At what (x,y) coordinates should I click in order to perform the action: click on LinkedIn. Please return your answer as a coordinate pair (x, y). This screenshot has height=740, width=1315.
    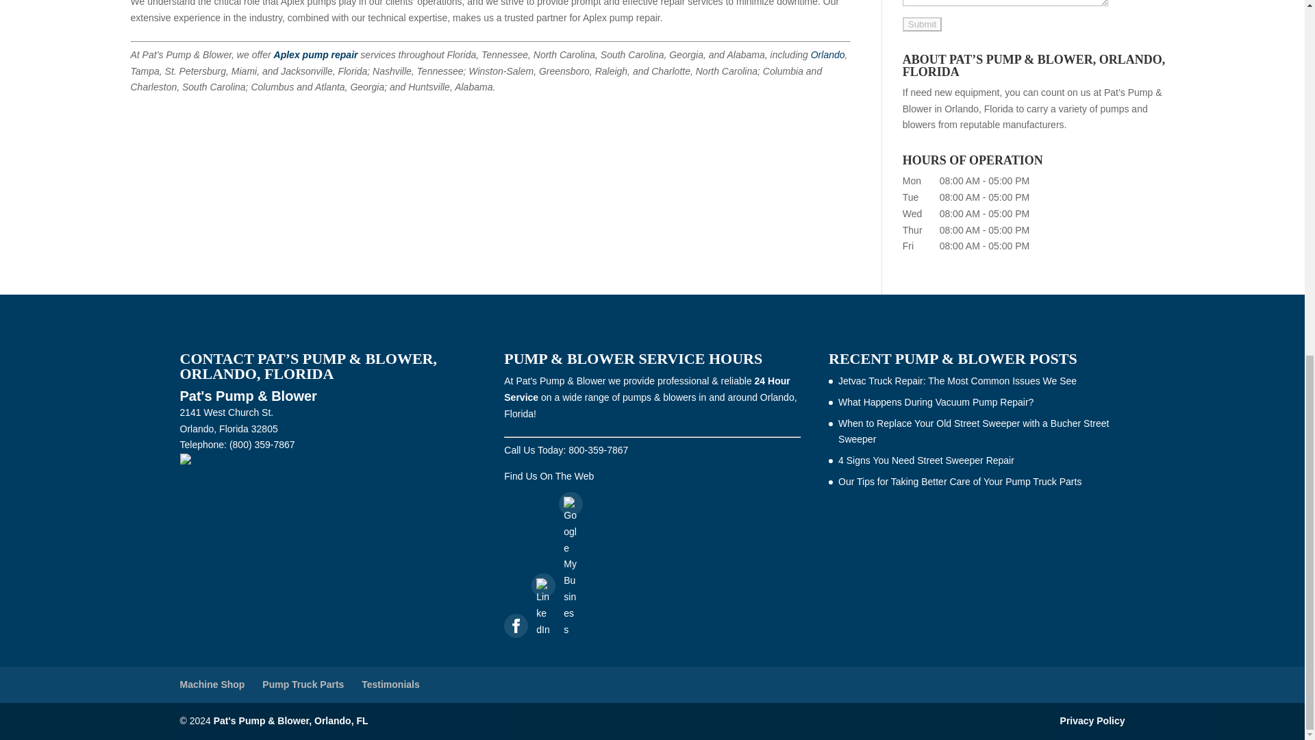
    Looking at the image, I should click on (542, 585).